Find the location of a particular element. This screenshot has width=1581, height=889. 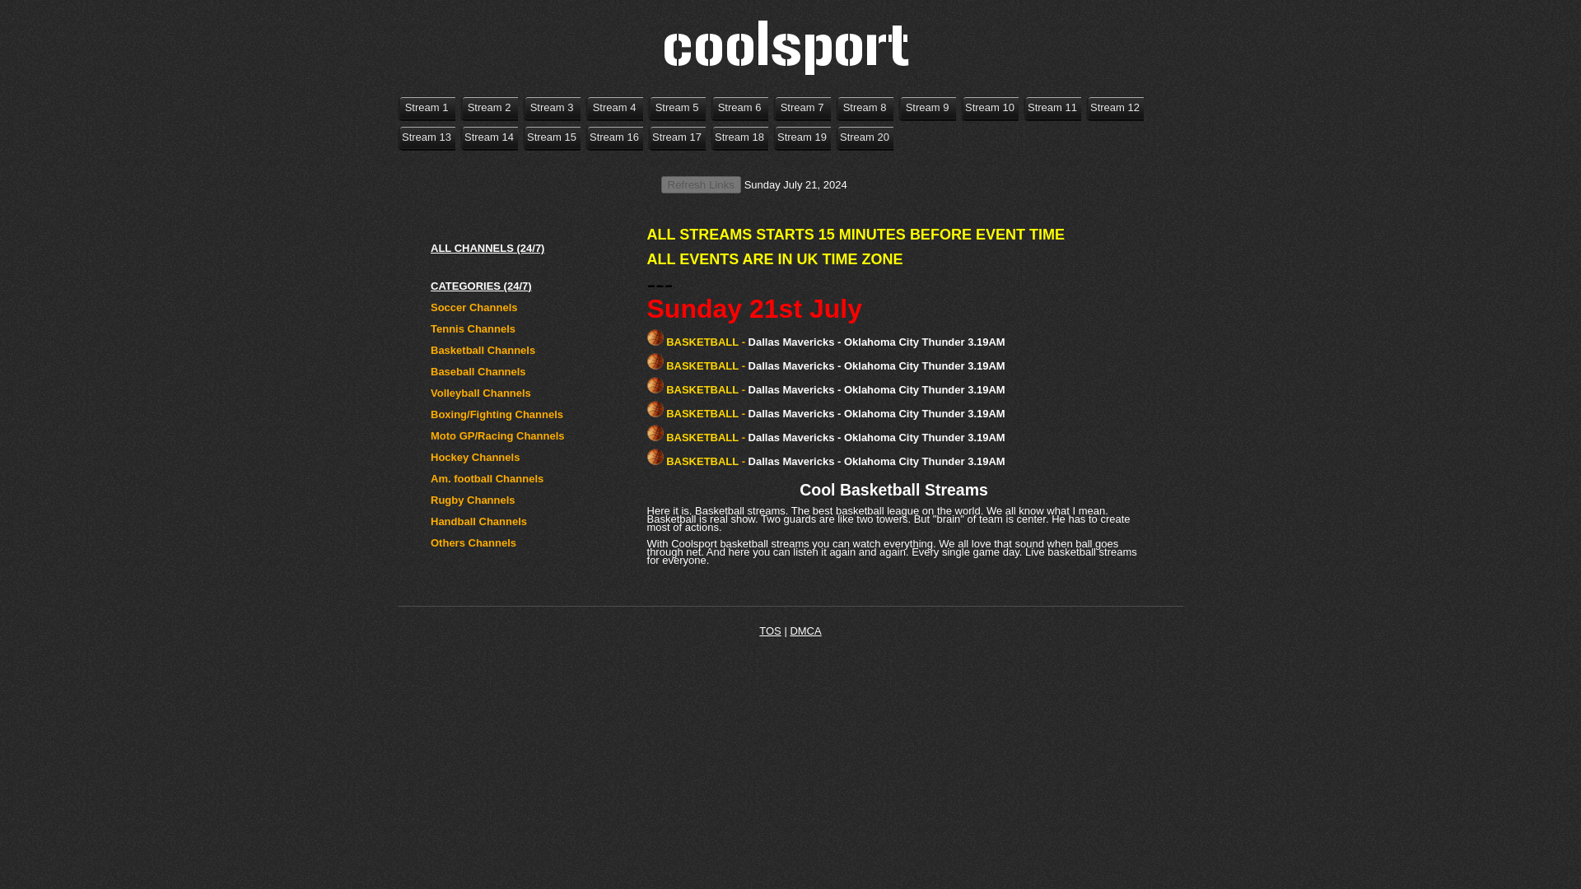

Stream 9 is located at coordinates (927, 107).